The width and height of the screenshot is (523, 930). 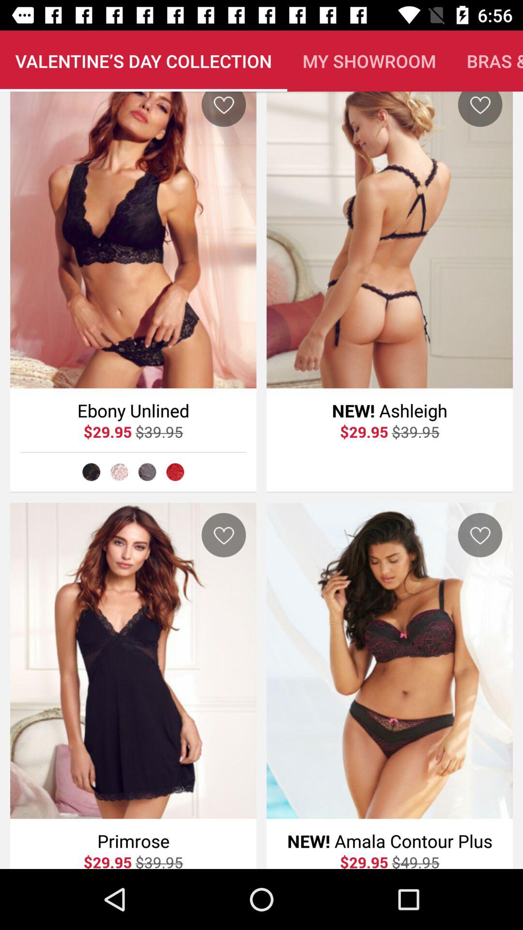 What do you see at coordinates (119, 472) in the screenshot?
I see `tap icon below the 29 95 39 item` at bounding box center [119, 472].